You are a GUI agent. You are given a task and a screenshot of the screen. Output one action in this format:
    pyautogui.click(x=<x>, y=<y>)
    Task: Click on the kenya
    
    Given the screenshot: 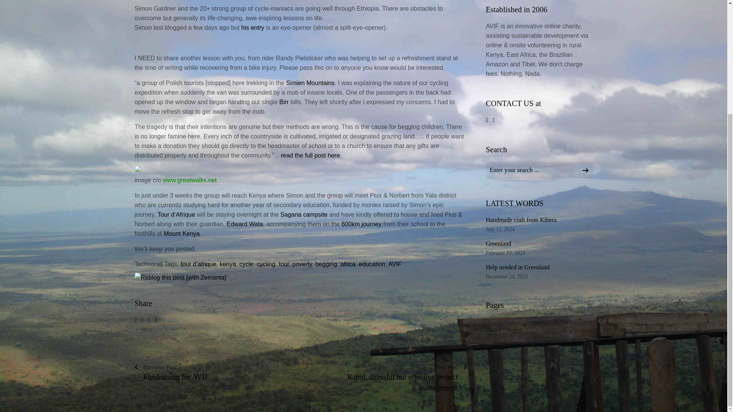 What is the action you would take?
    pyautogui.click(x=228, y=264)
    